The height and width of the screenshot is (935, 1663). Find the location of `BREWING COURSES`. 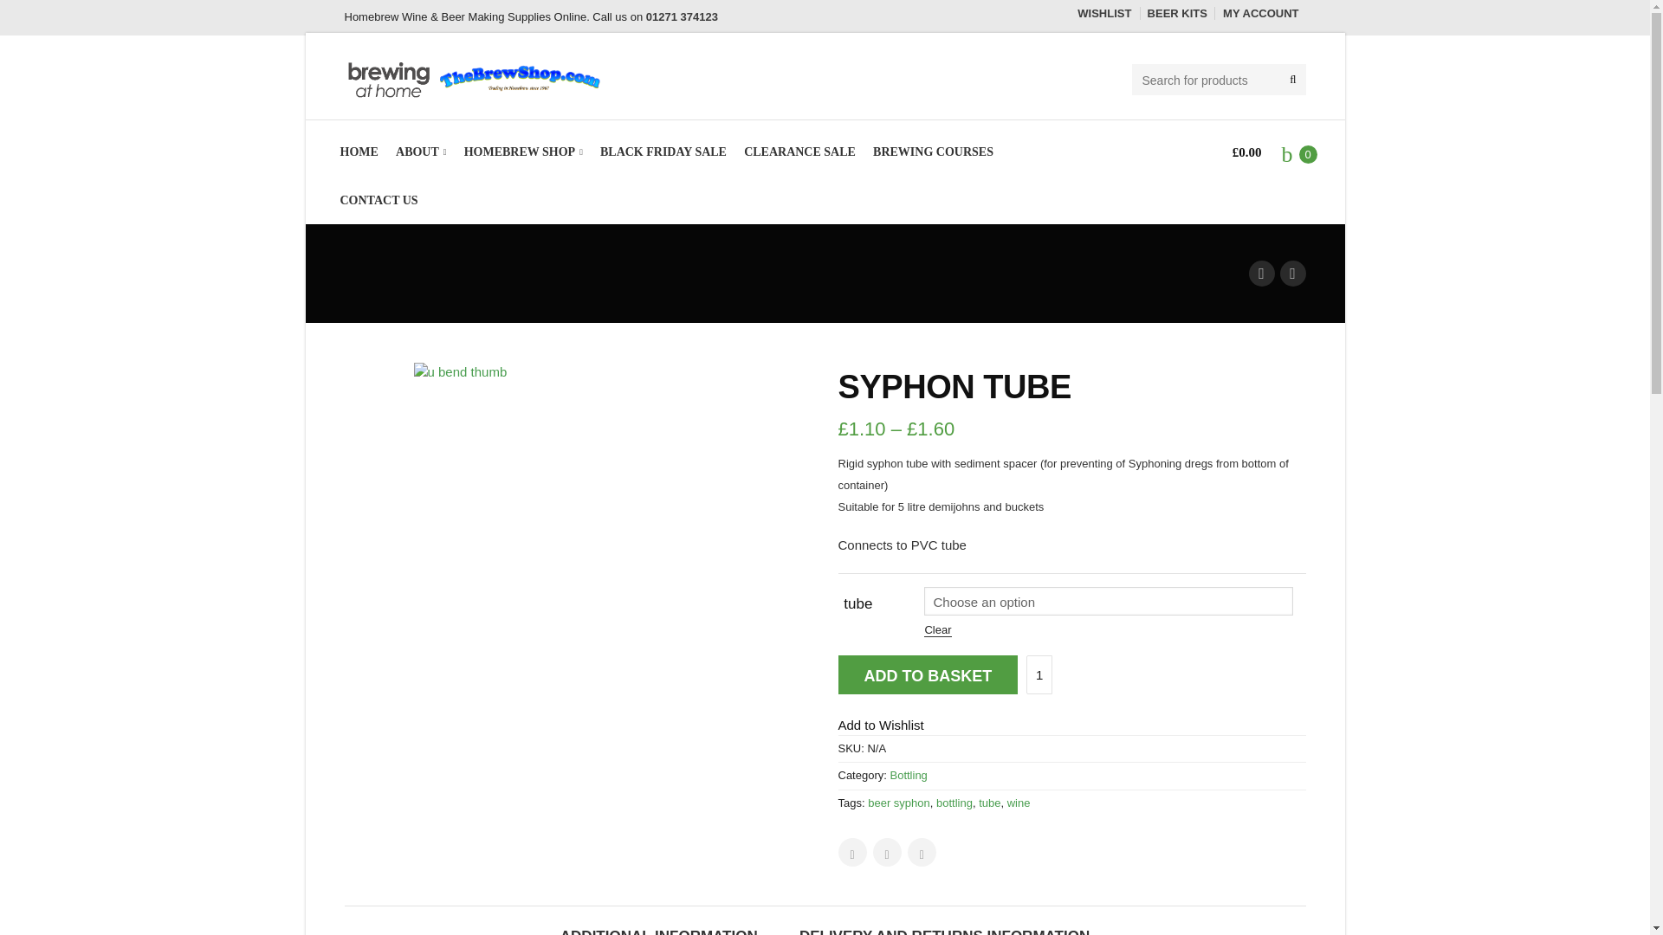

BREWING COURSES is located at coordinates (933, 152).